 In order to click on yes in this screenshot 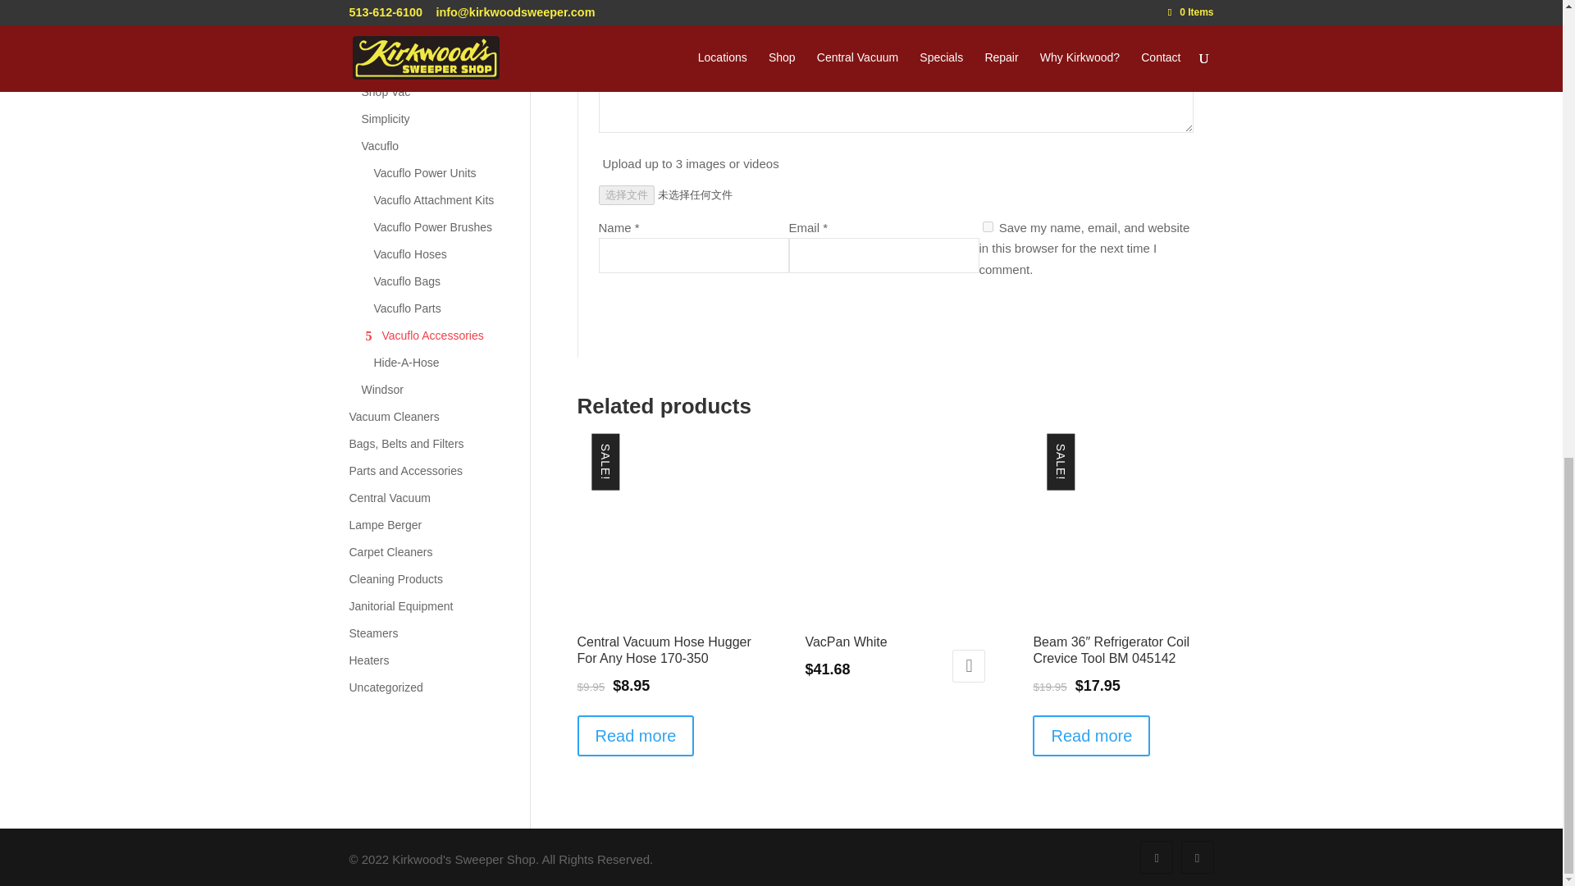, I will do `click(988, 226)`.